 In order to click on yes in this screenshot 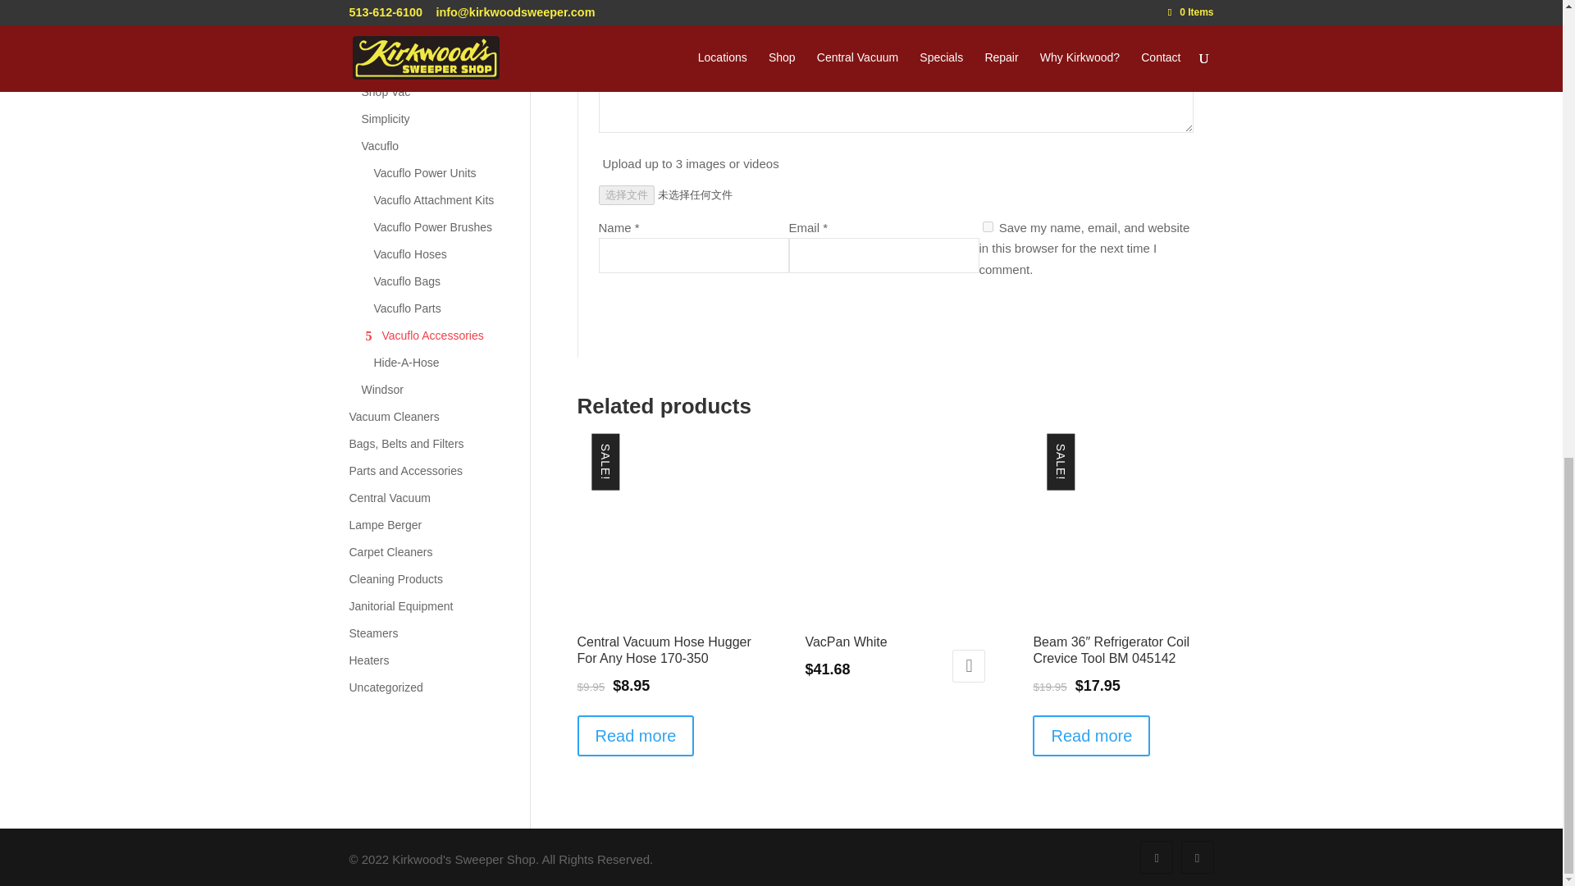, I will do `click(988, 226)`.